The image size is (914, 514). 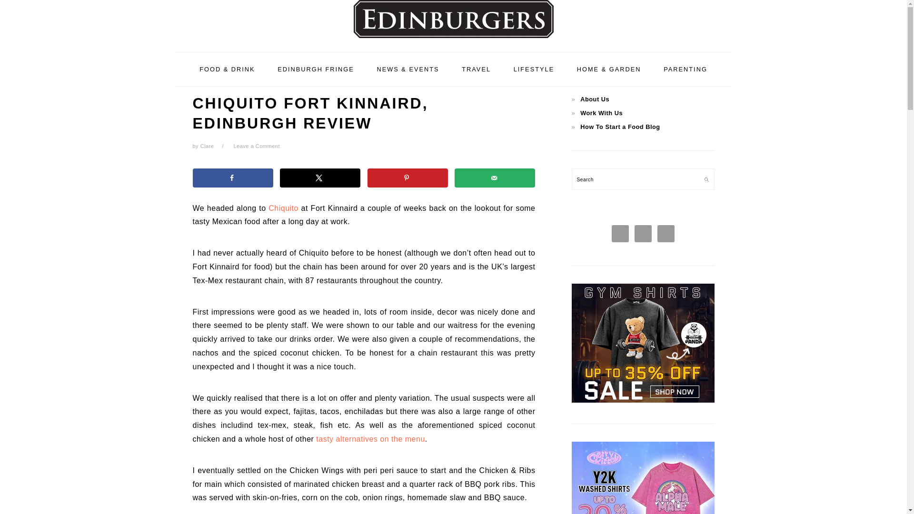 What do you see at coordinates (620, 127) in the screenshot?
I see `How To Start a Food Blog` at bounding box center [620, 127].